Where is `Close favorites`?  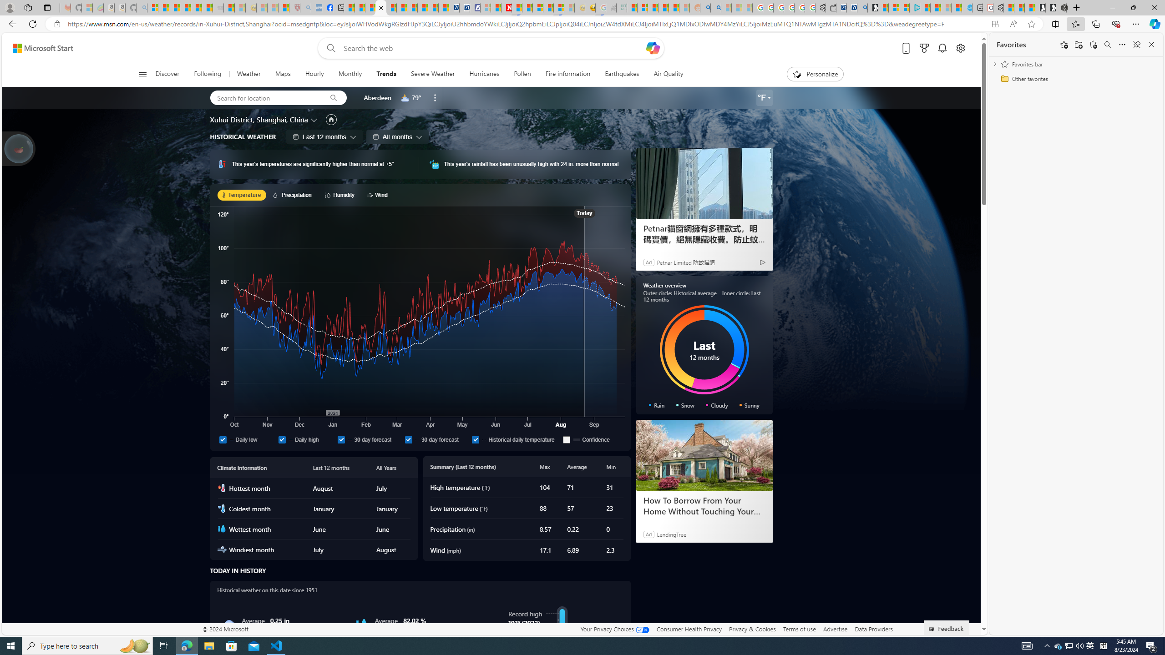 Close favorites is located at coordinates (1151, 45).